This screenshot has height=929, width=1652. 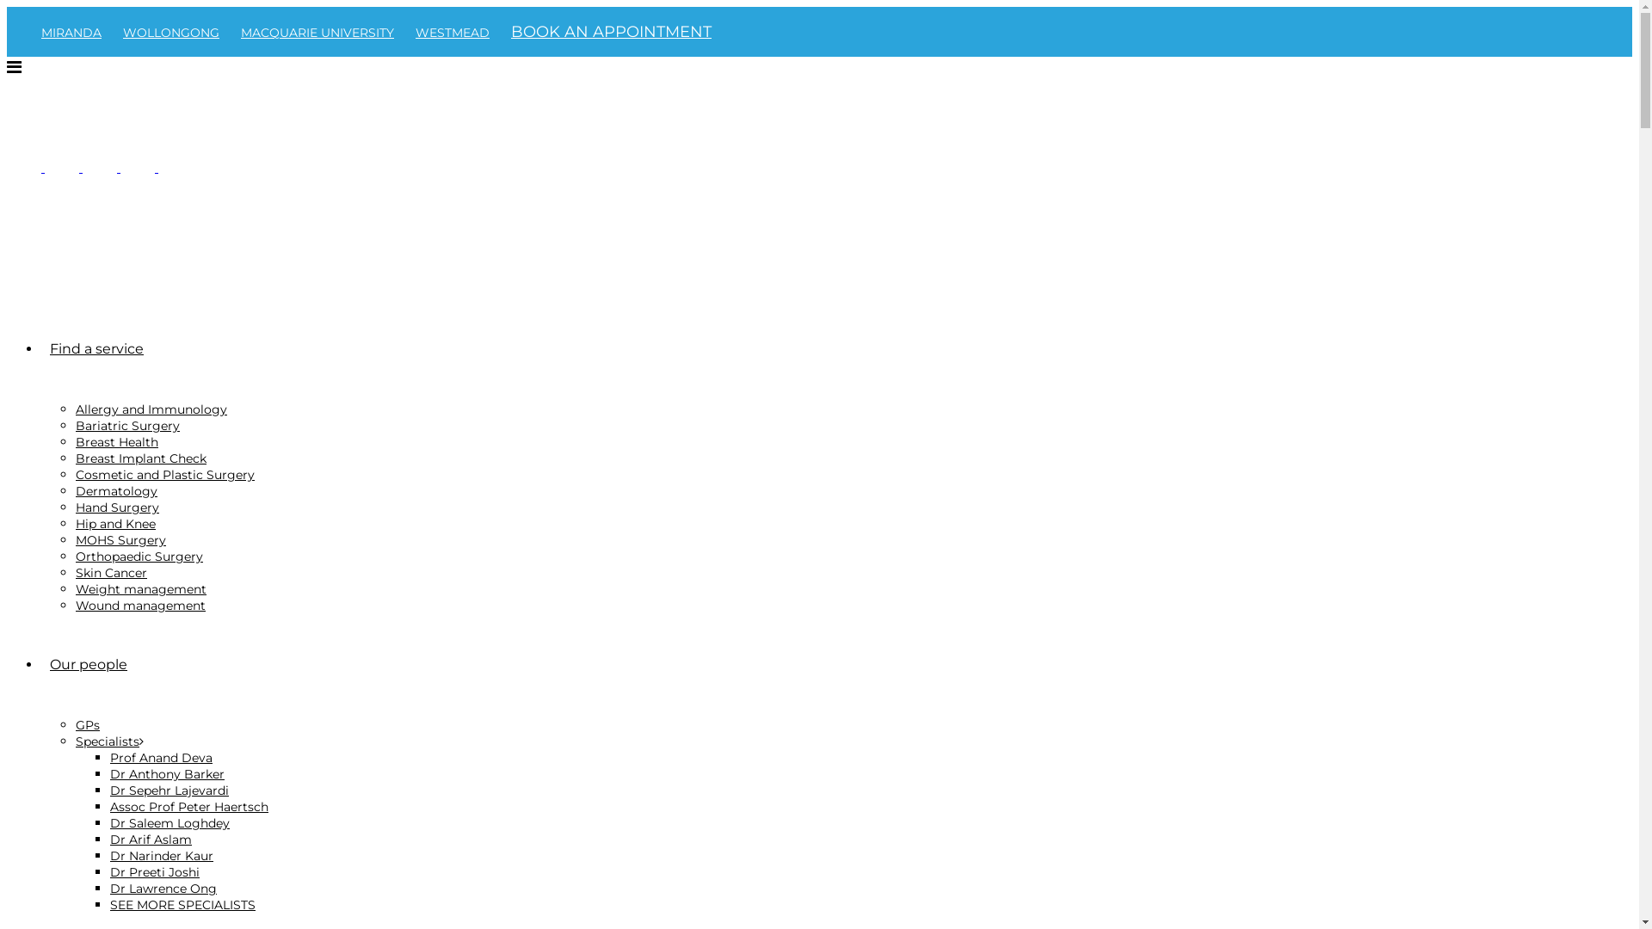 I want to click on Hip and Knee, so click(x=115, y=524).